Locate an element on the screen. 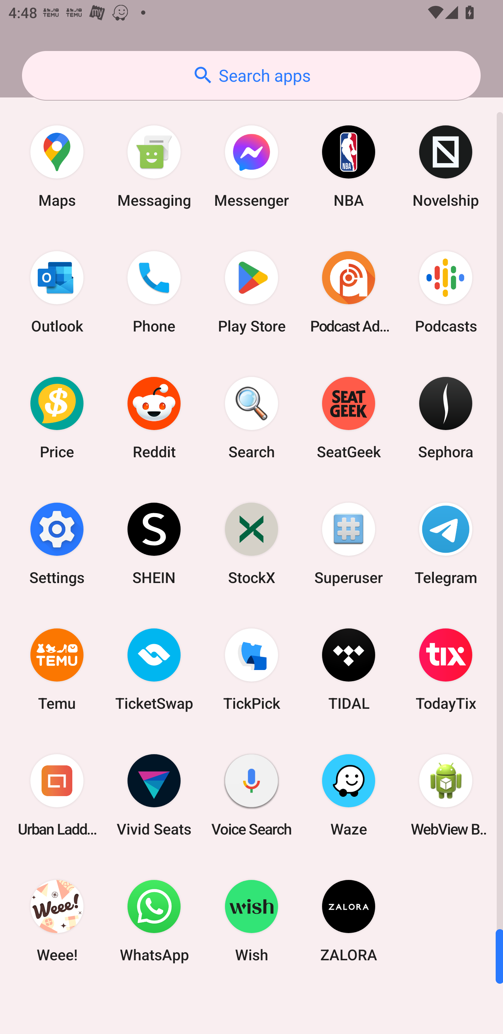 This screenshot has width=503, height=1034. Reddit is located at coordinates (154, 418).